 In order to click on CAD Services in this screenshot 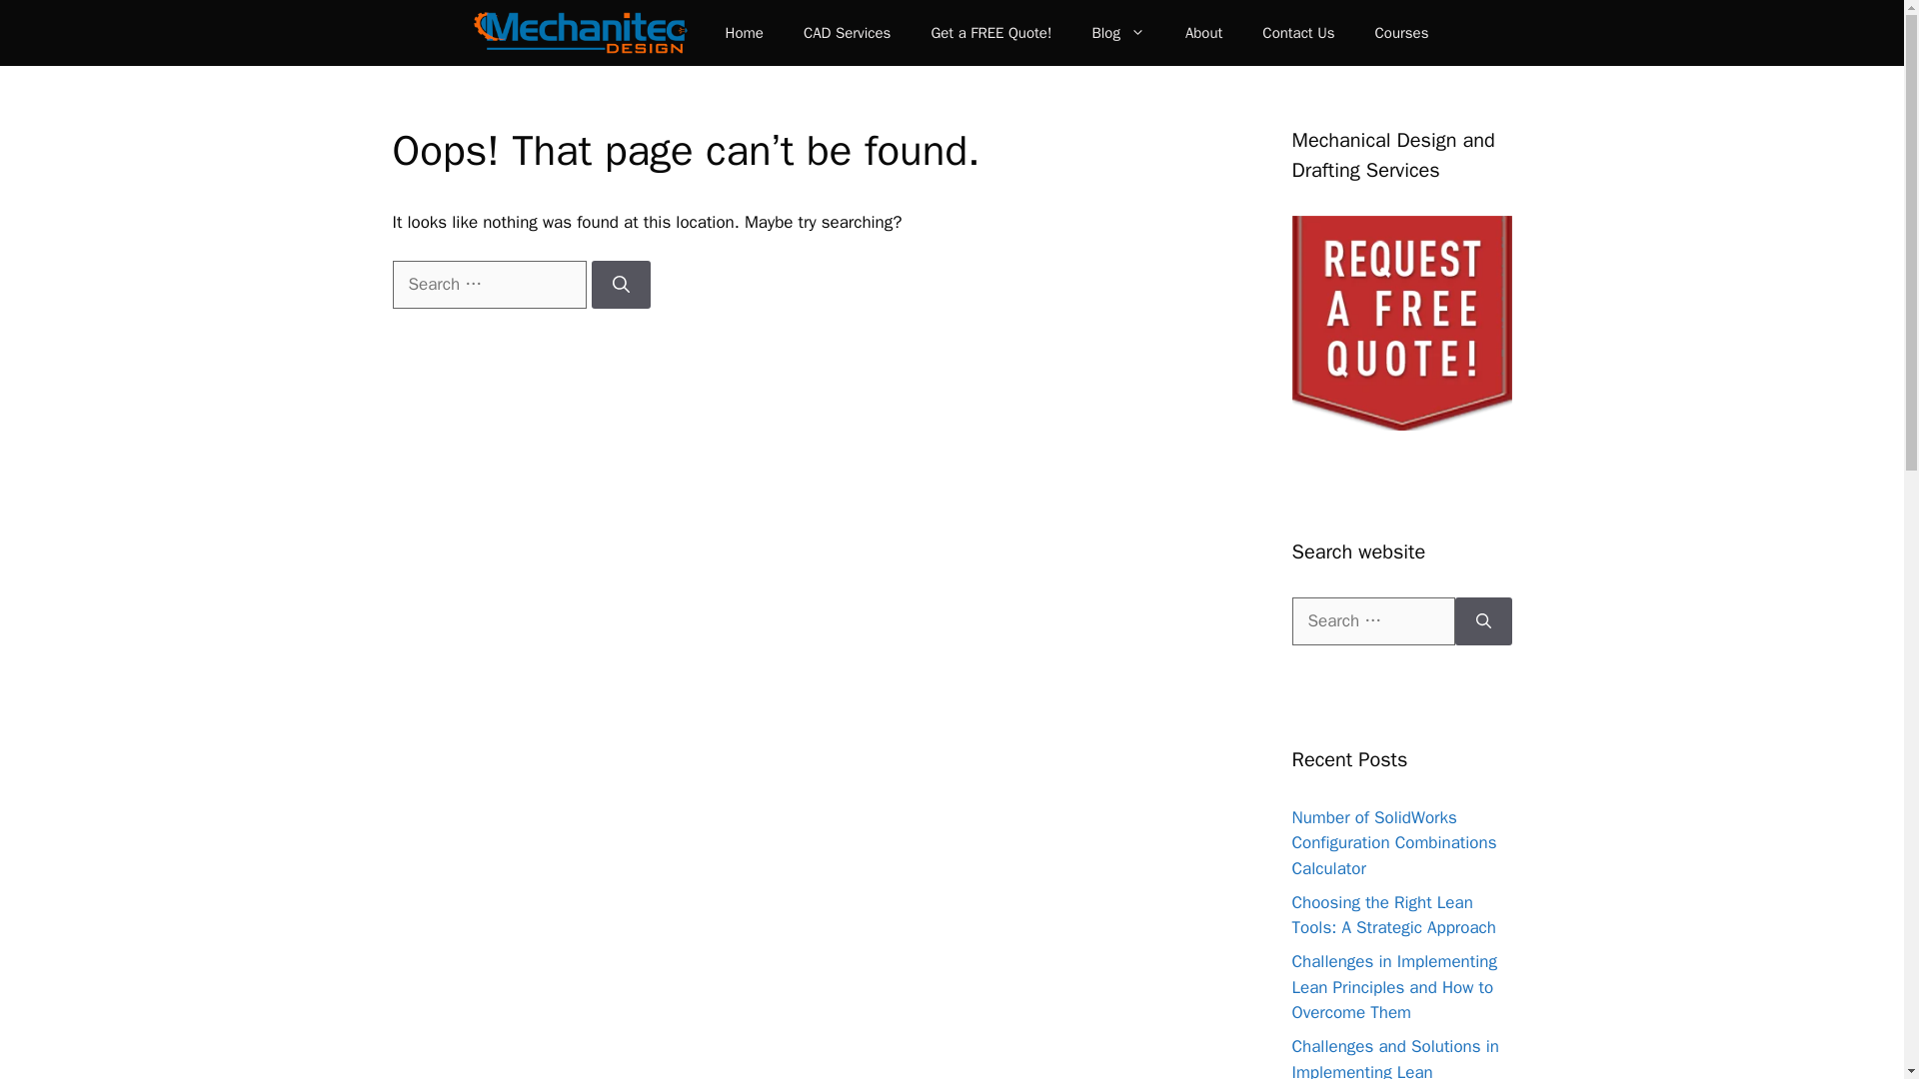, I will do `click(846, 32)`.